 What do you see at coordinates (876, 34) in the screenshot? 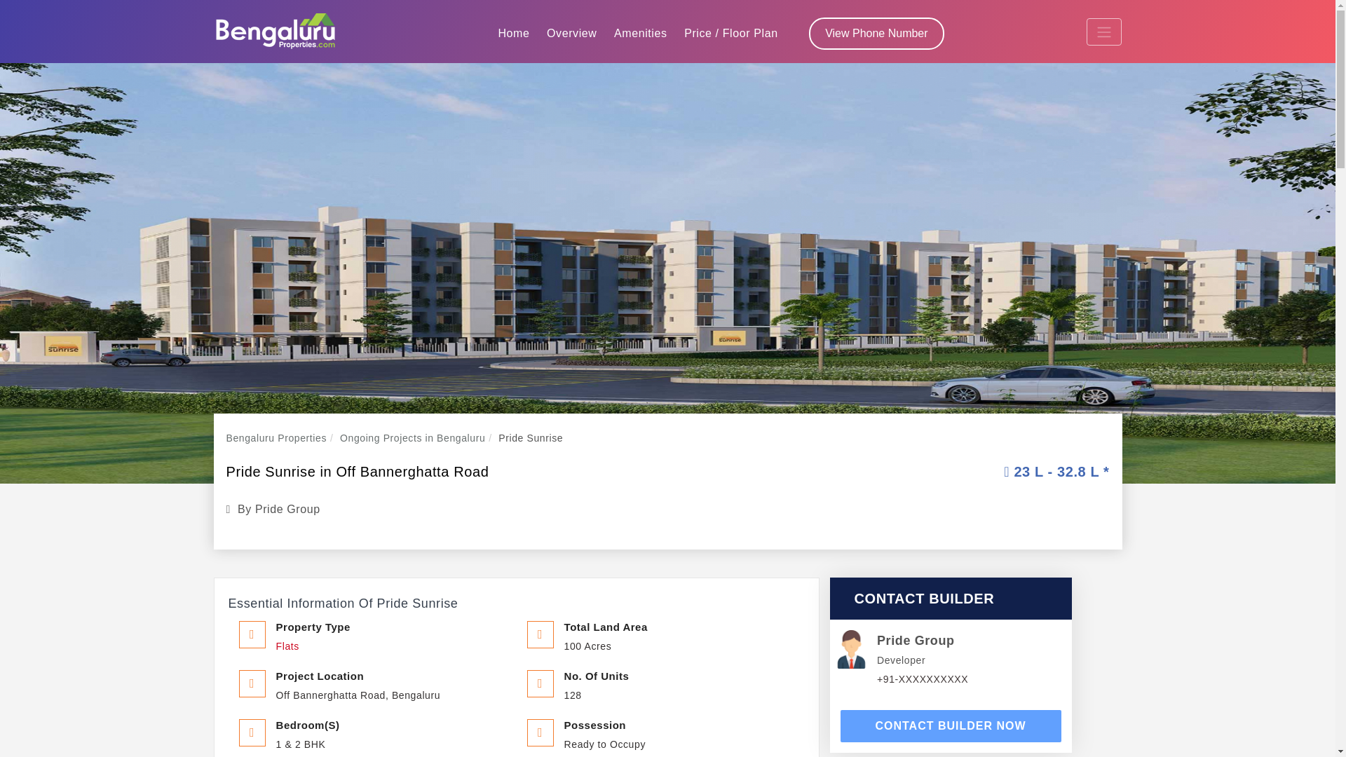
I see `View Phone Number` at bounding box center [876, 34].